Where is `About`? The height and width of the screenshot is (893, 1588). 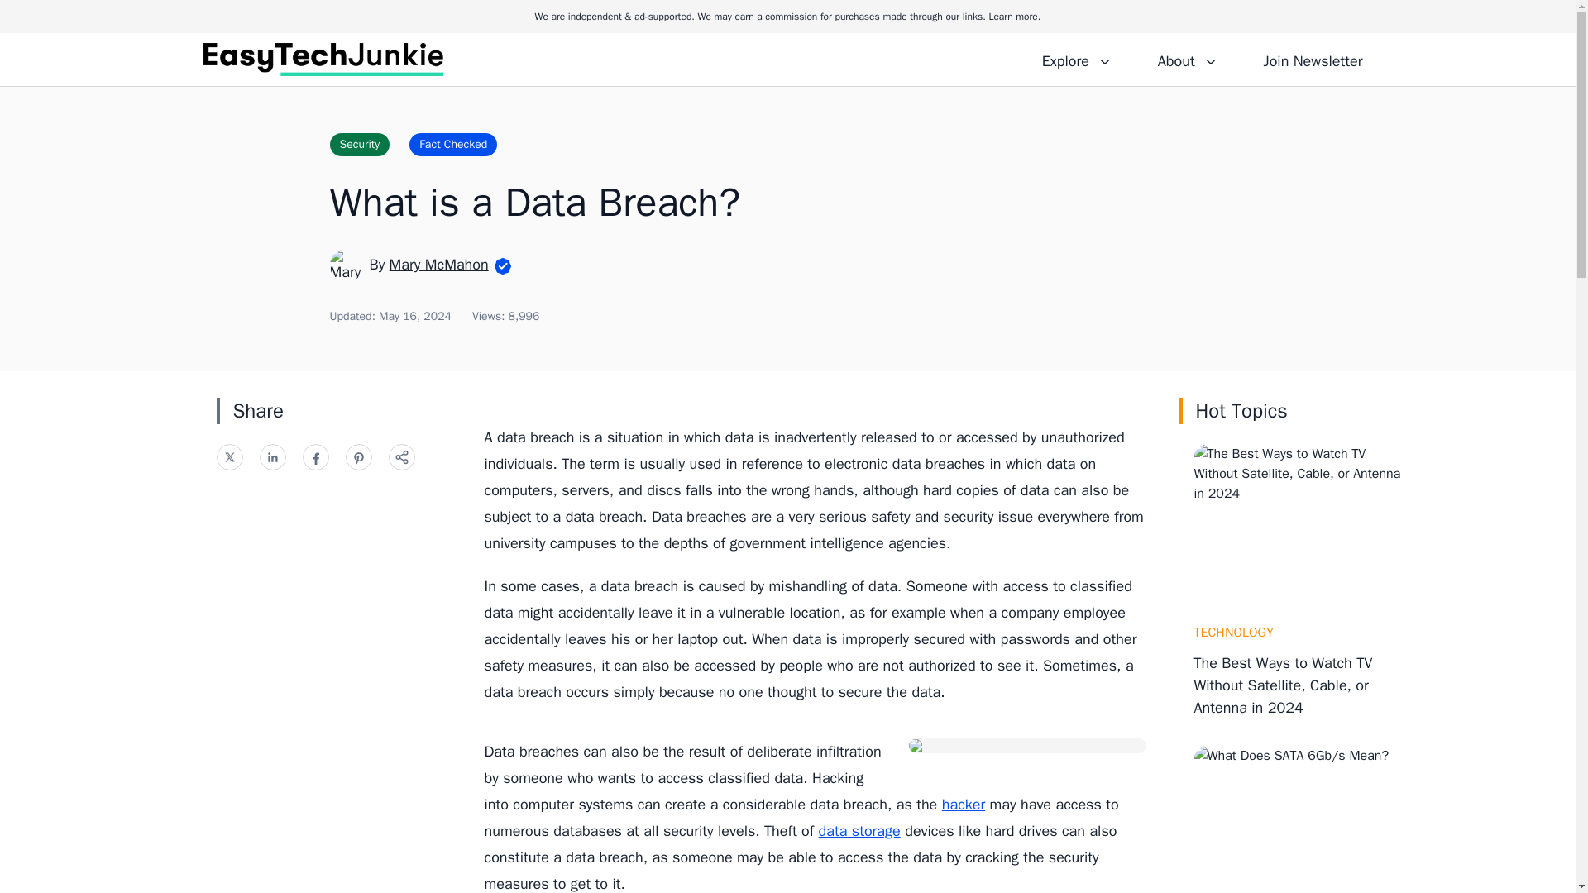
About is located at coordinates (1187, 59).